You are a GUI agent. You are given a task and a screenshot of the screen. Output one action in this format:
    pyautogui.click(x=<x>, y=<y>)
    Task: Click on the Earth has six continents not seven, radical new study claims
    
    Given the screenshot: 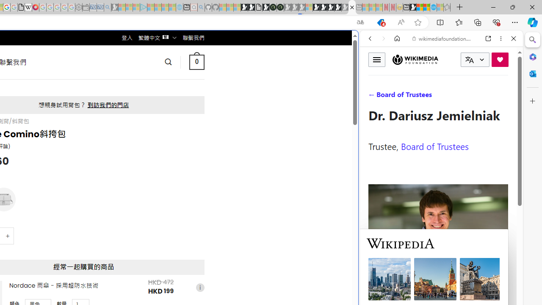 What is the action you would take?
    pyautogui.click(x=426, y=8)
    